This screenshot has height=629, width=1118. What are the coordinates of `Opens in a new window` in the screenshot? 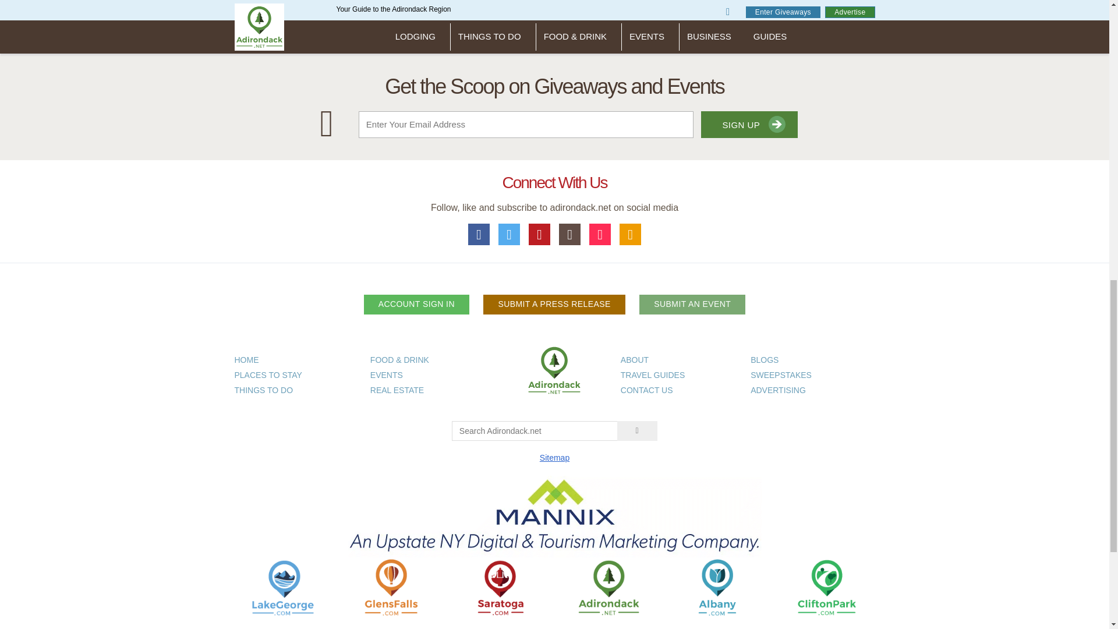 It's located at (391, 587).